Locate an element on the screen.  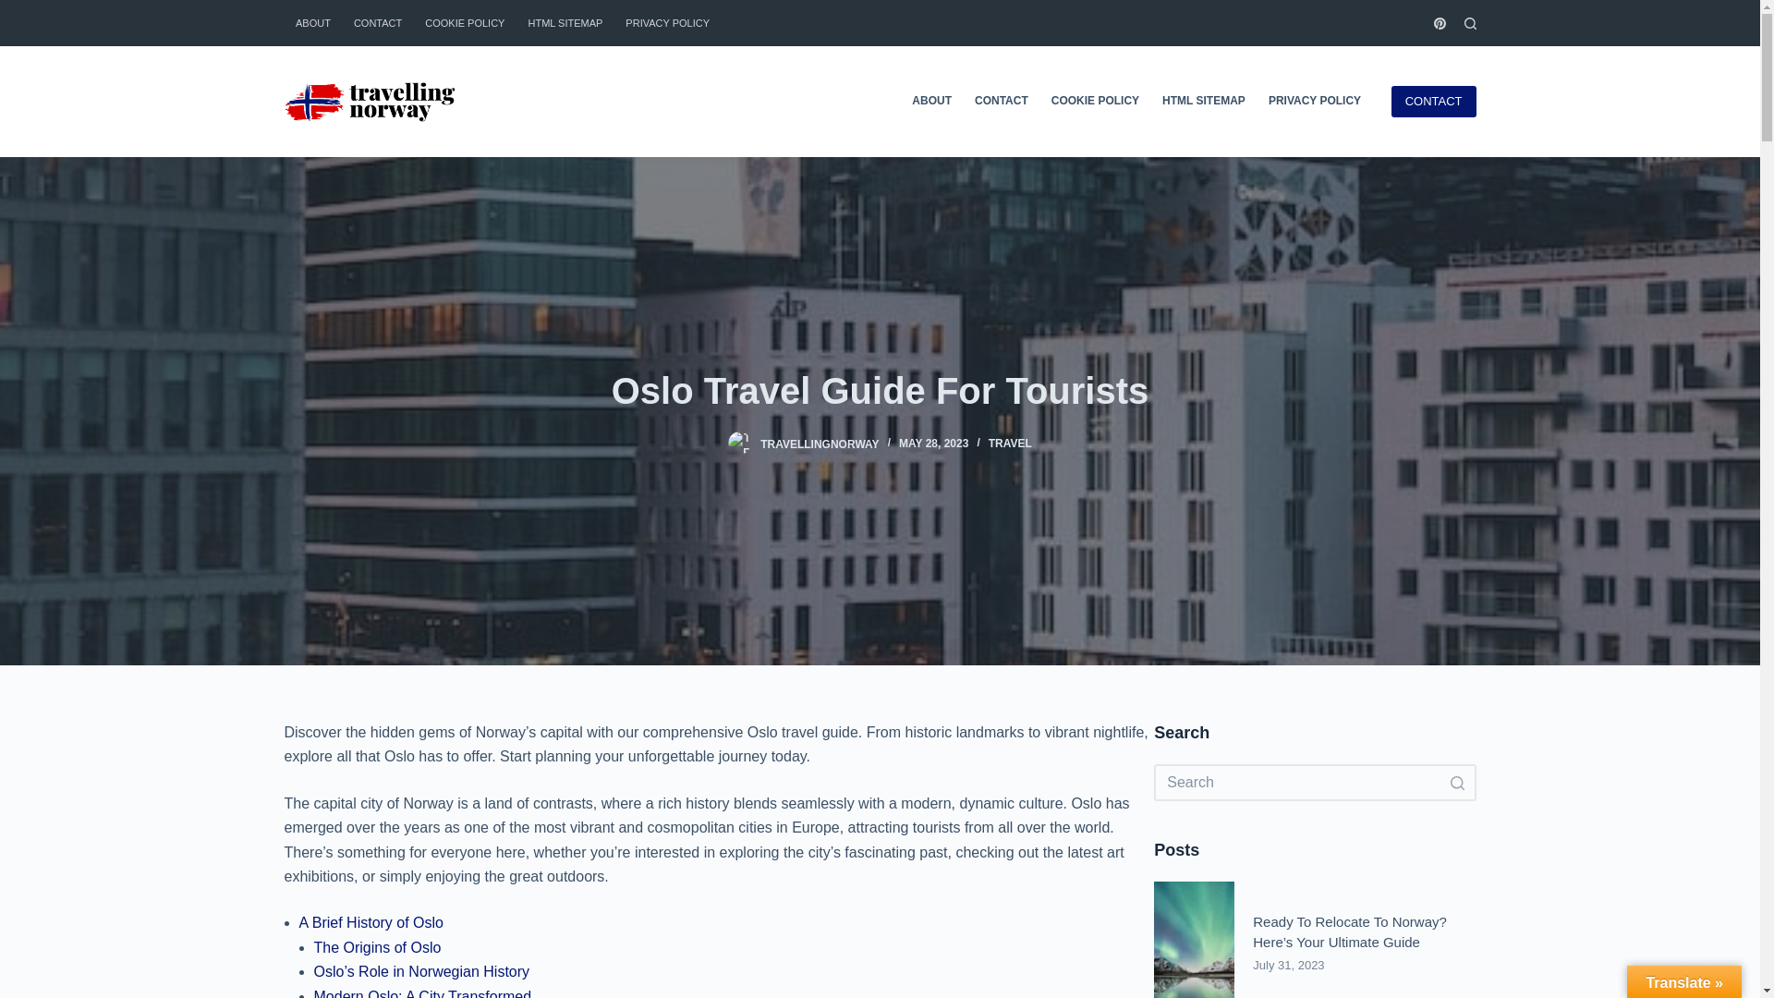
TRAVELLINGNORWAY is located at coordinates (819, 444).